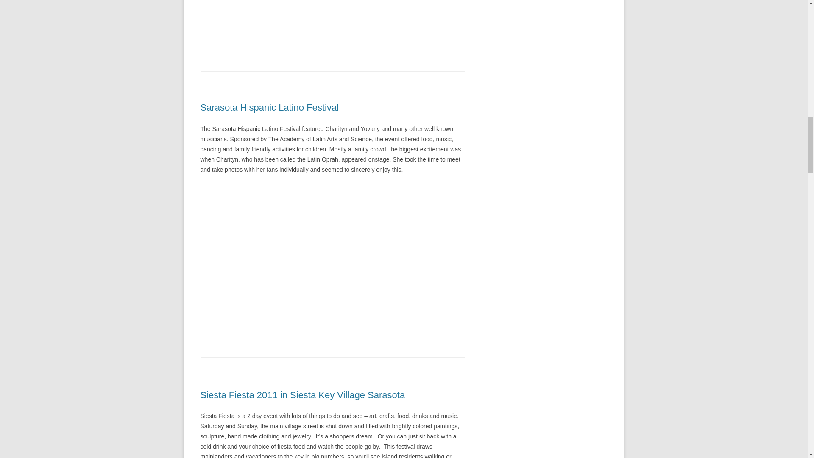  Describe the element at coordinates (269, 107) in the screenshot. I see `Permalink to Sarasota Hispanic Latino Festival` at that location.